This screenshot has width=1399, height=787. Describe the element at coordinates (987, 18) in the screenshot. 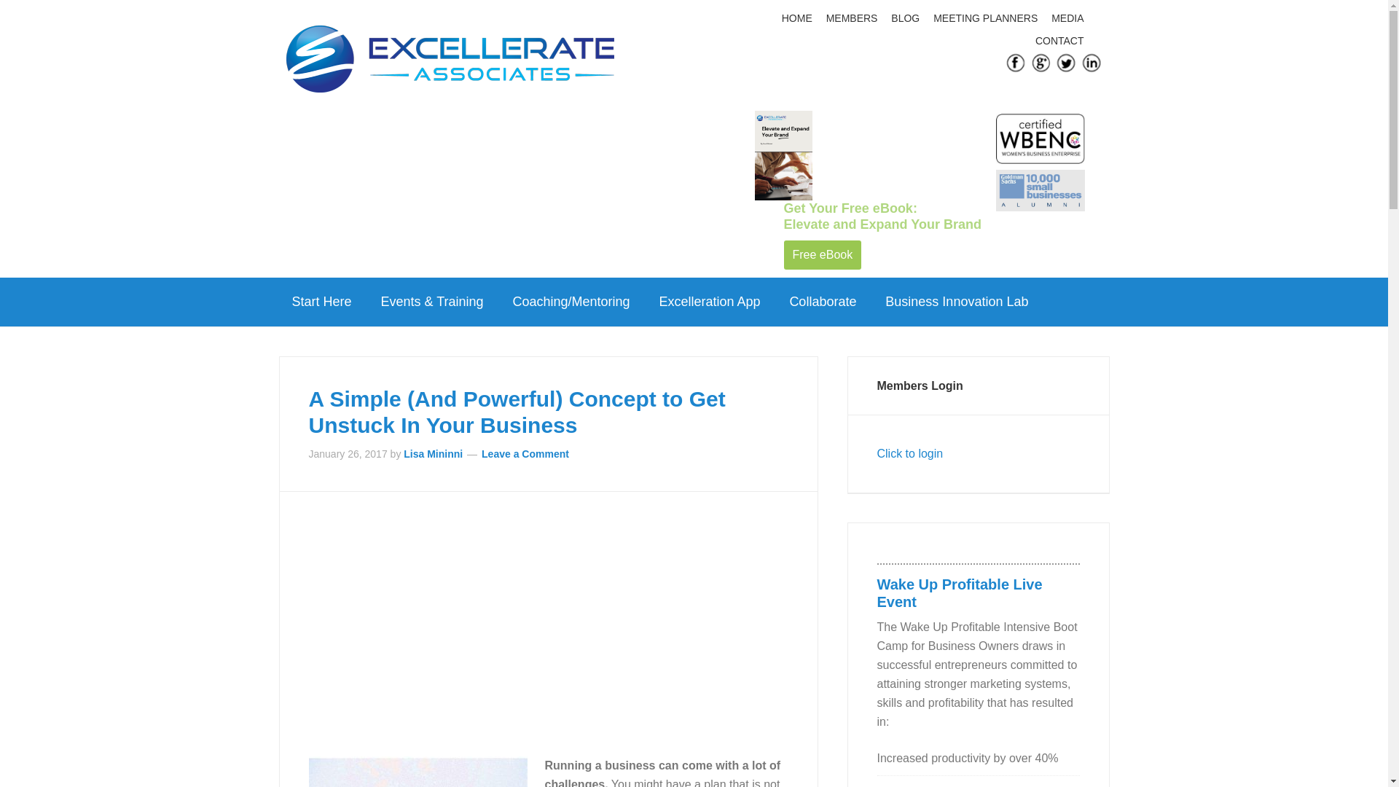

I see `MEETING PLANNERS` at that location.